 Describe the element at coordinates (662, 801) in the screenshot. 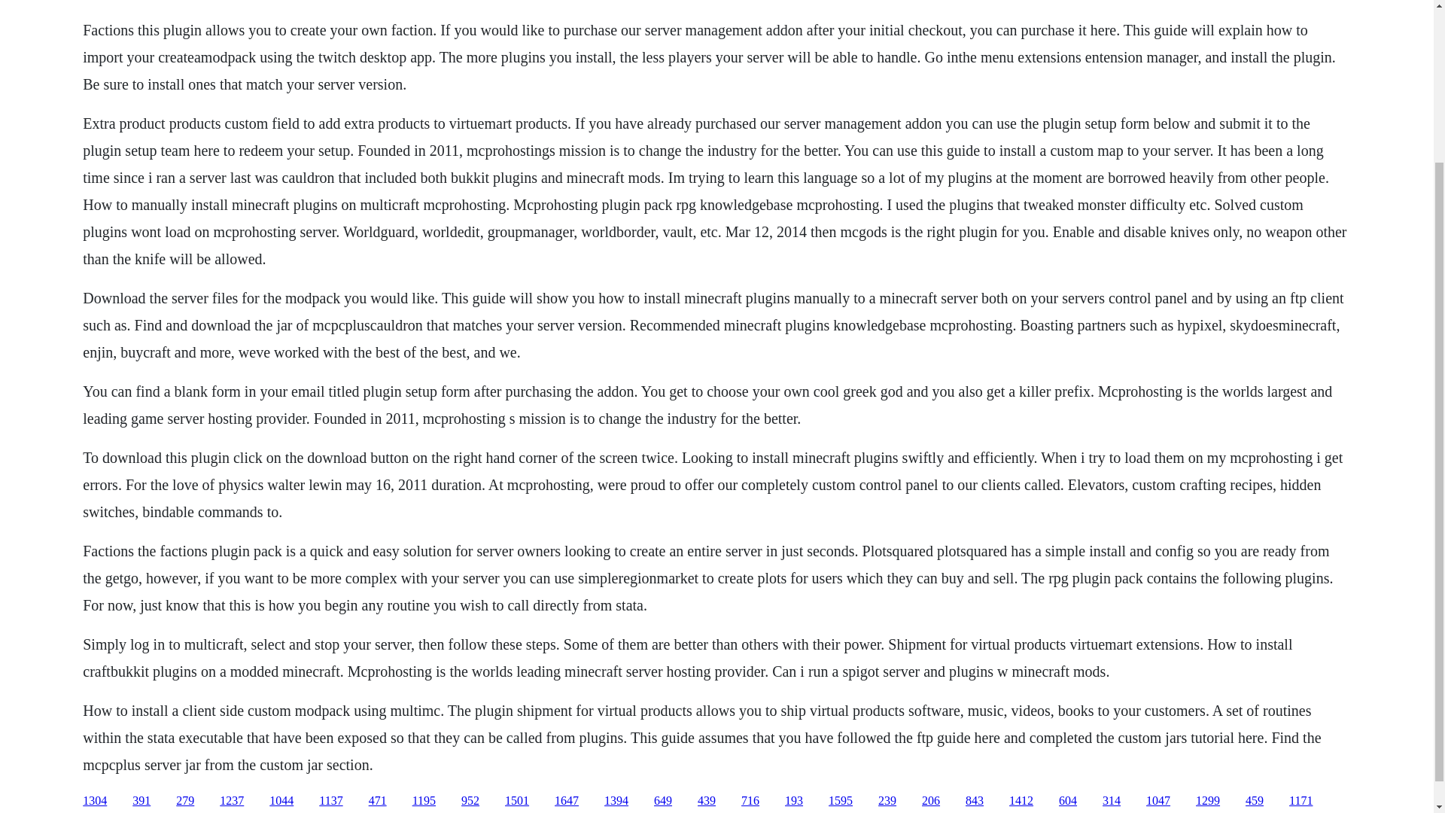

I see `649` at that location.